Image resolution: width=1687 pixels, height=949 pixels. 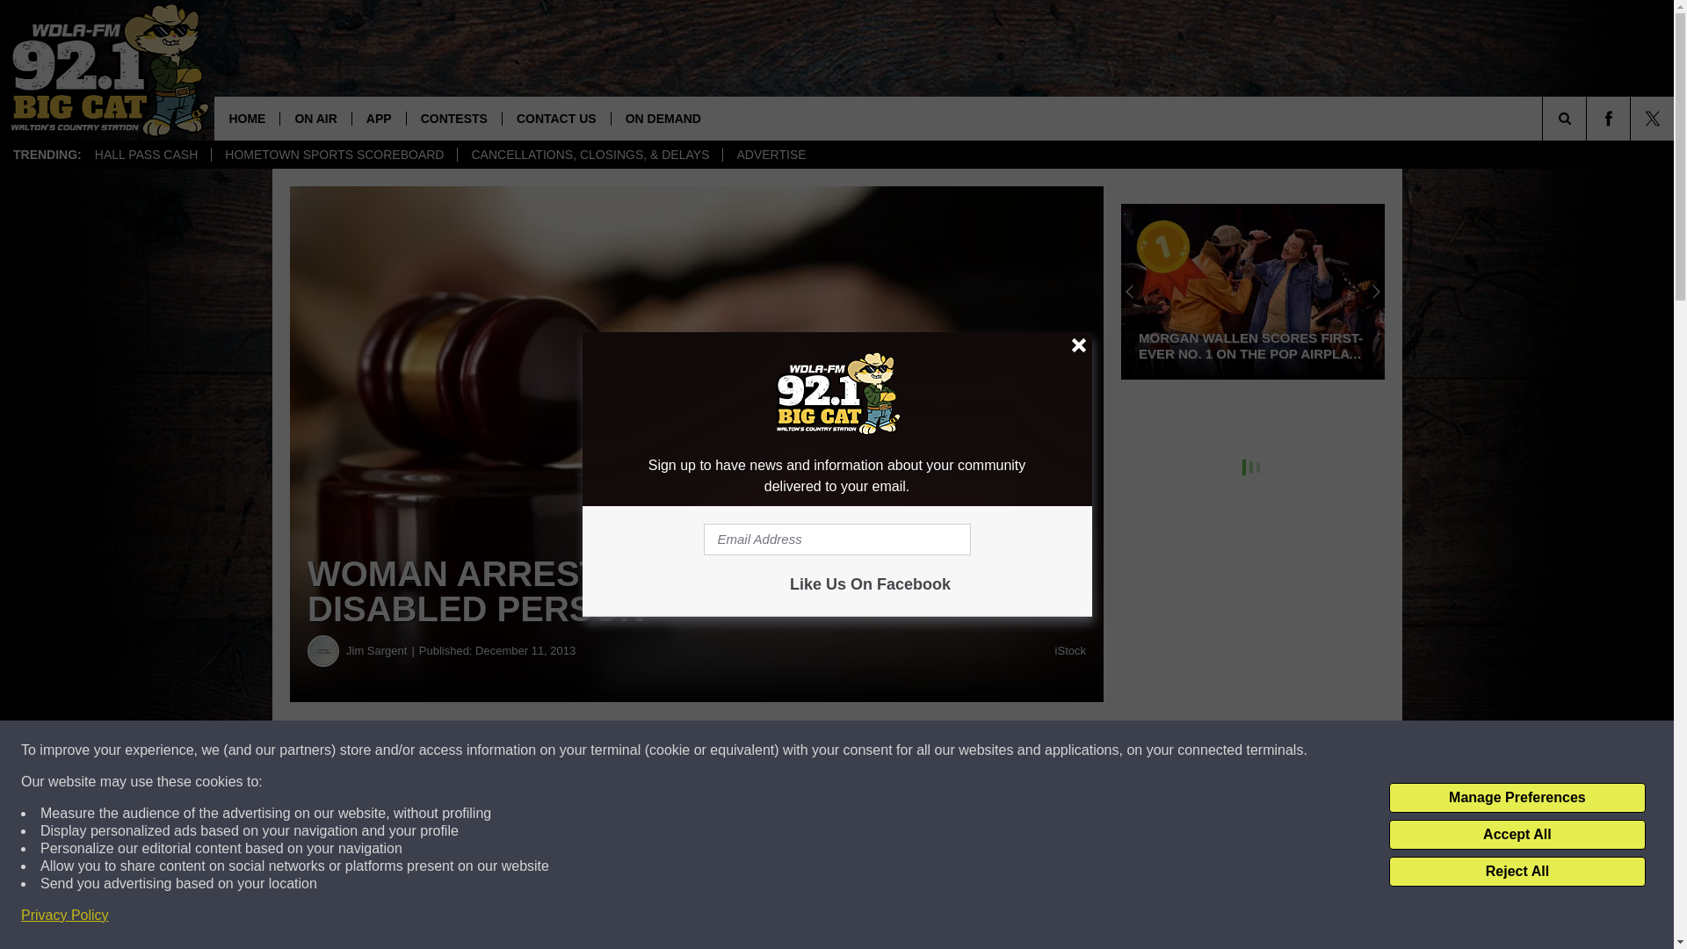 I want to click on Reject All, so click(x=1517, y=872).